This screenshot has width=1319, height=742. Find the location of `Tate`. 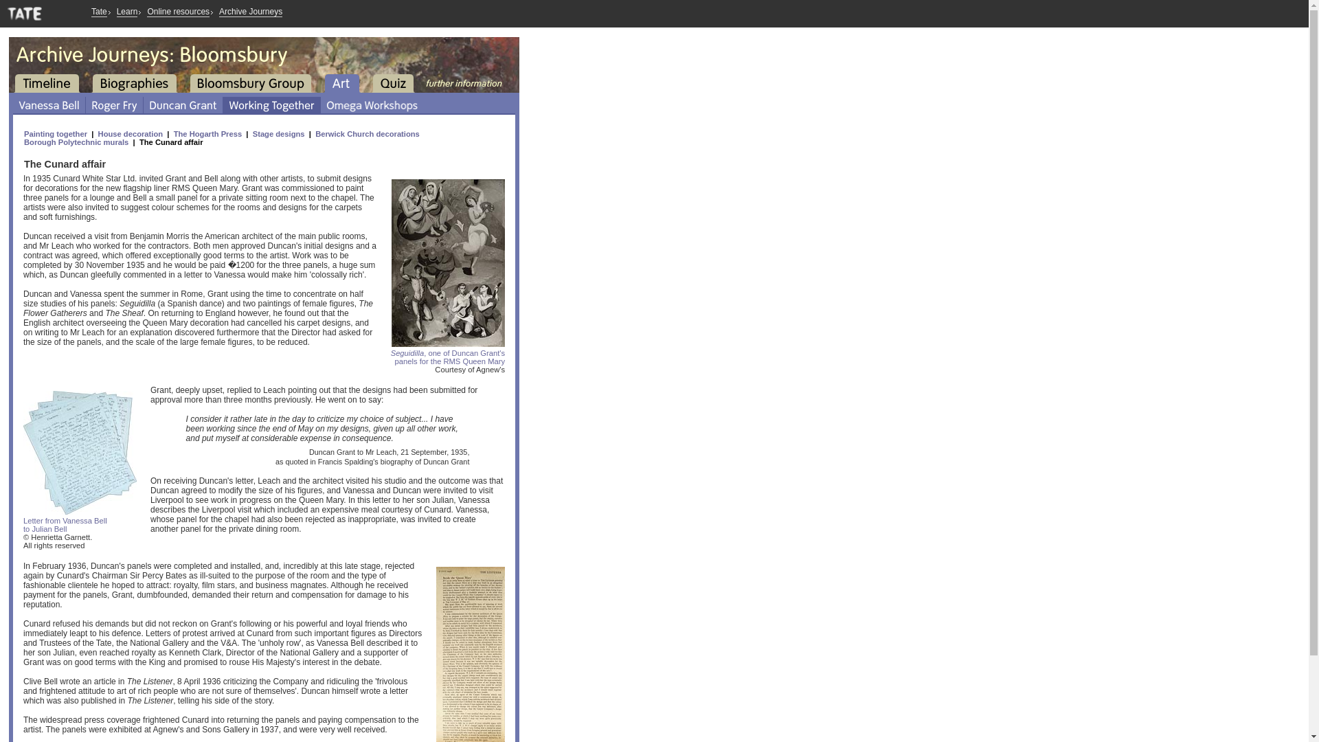

Tate is located at coordinates (99, 11).